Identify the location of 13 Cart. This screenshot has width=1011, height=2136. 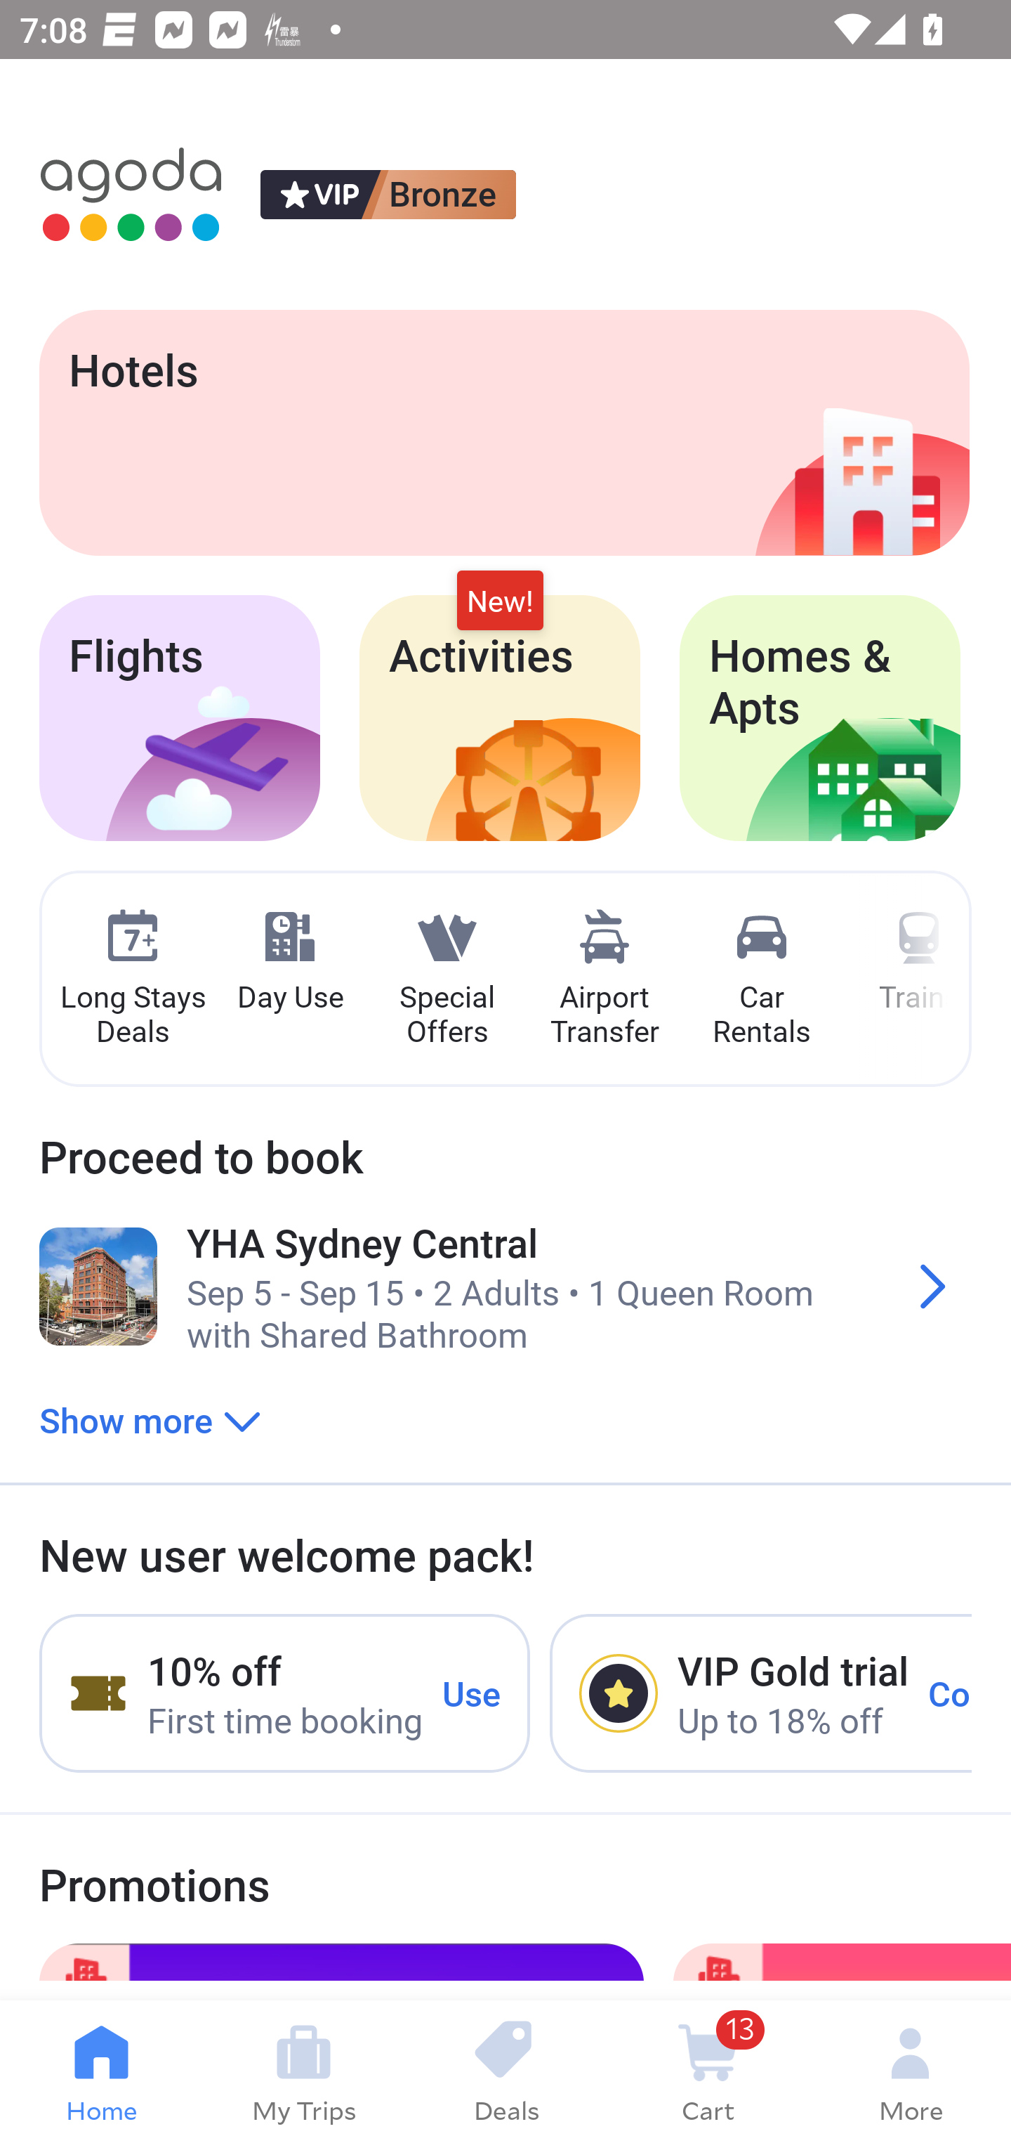
(708, 2069).